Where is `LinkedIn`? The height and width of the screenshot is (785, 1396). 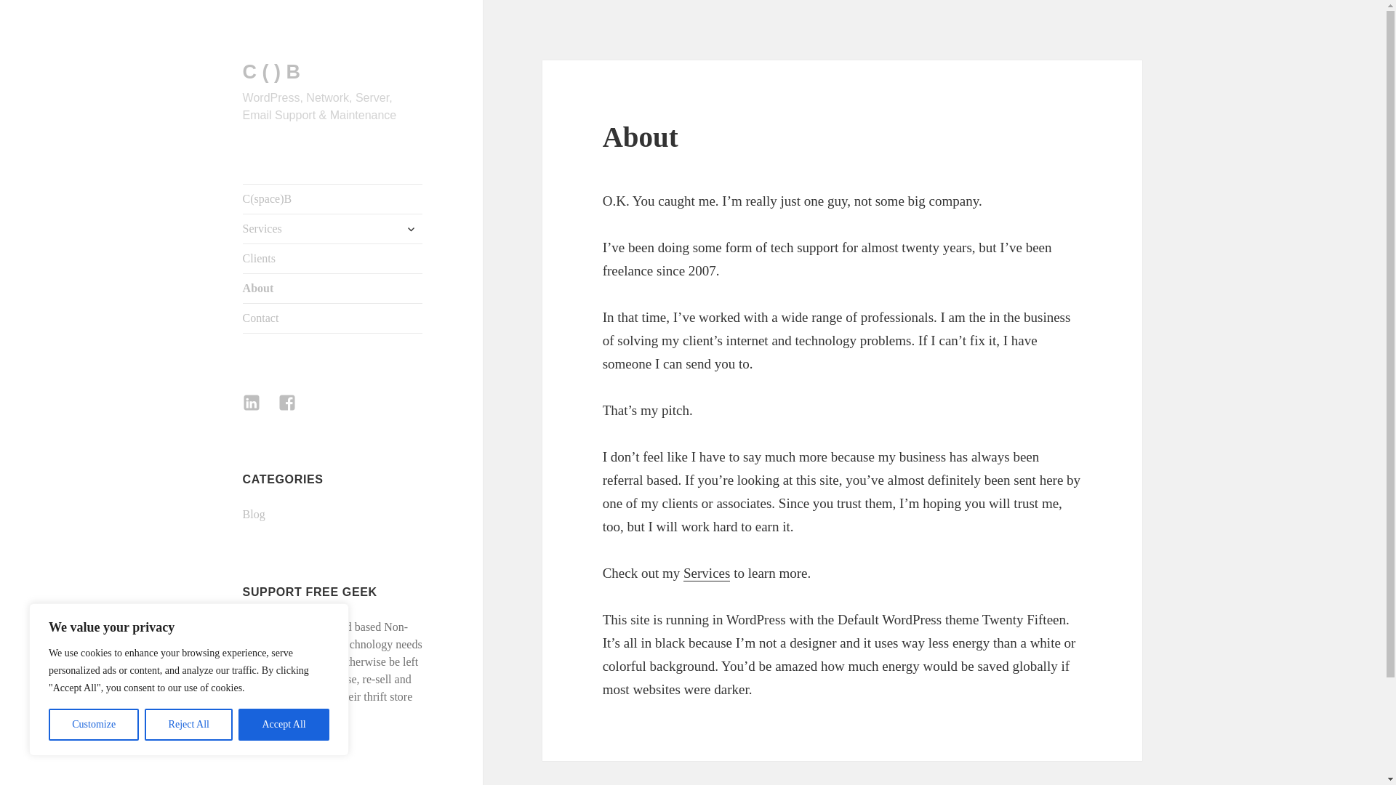
LinkedIn is located at coordinates (260, 411).